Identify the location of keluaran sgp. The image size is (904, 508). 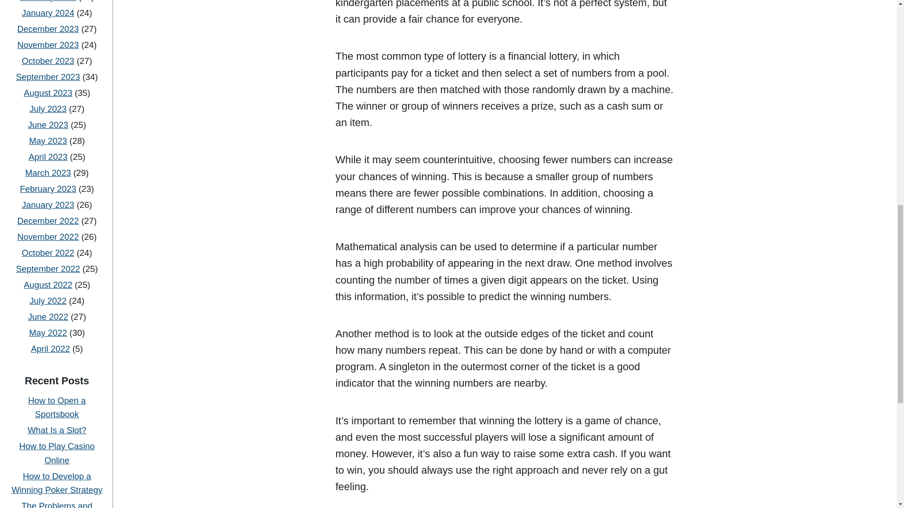
(56, 431).